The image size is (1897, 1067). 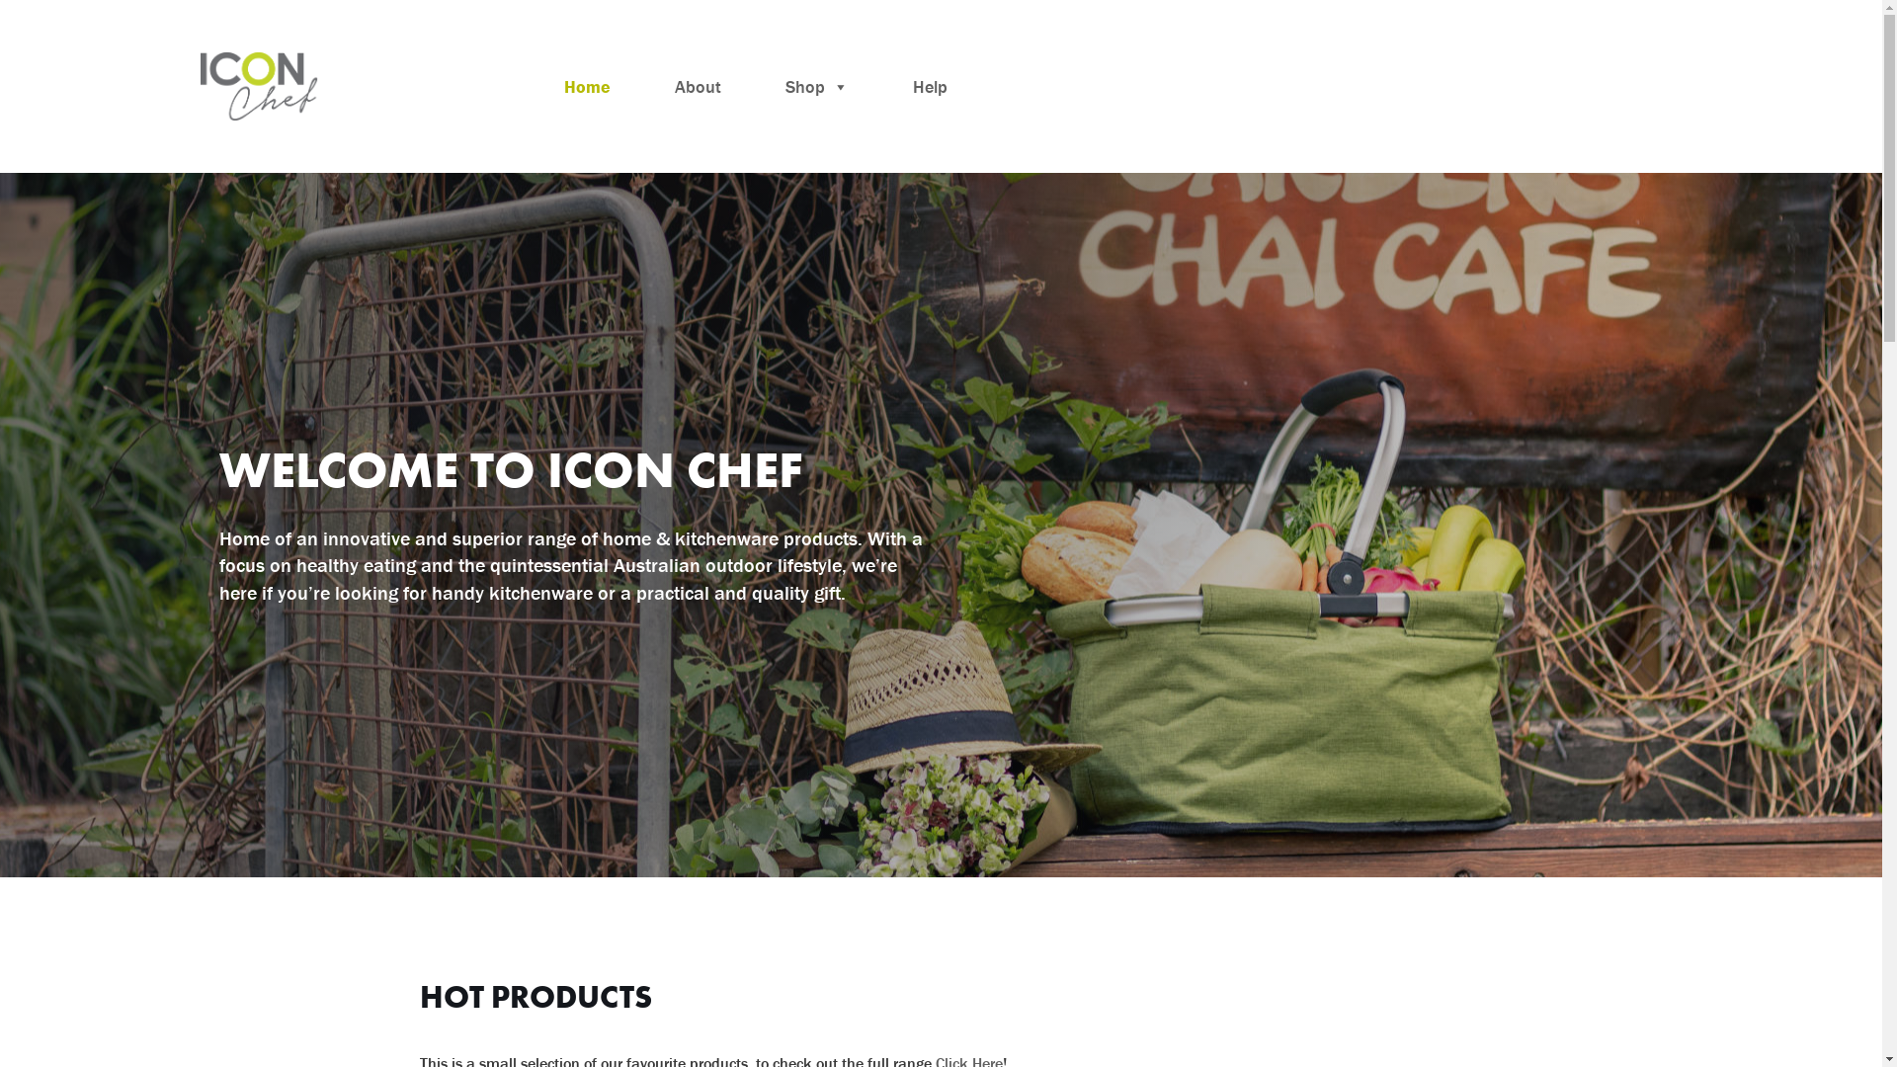 I want to click on Home, so click(x=587, y=87).